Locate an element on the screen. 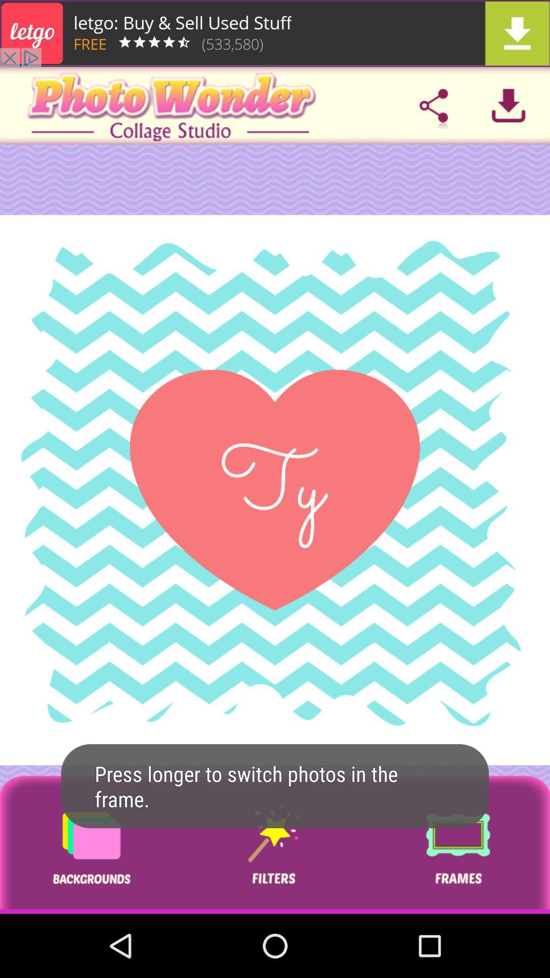 This screenshot has height=978, width=550. share the pic is located at coordinates (433, 105).